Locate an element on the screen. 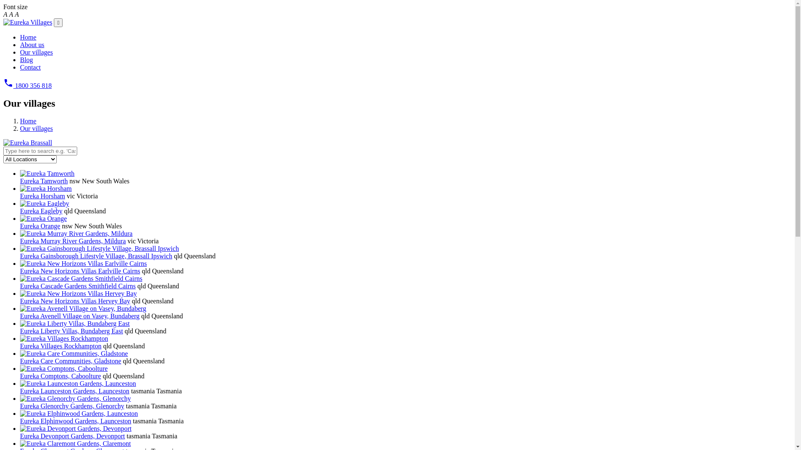 The width and height of the screenshot is (801, 450). Eureka New Horizons Villas Hervey Bay is located at coordinates (75, 301).